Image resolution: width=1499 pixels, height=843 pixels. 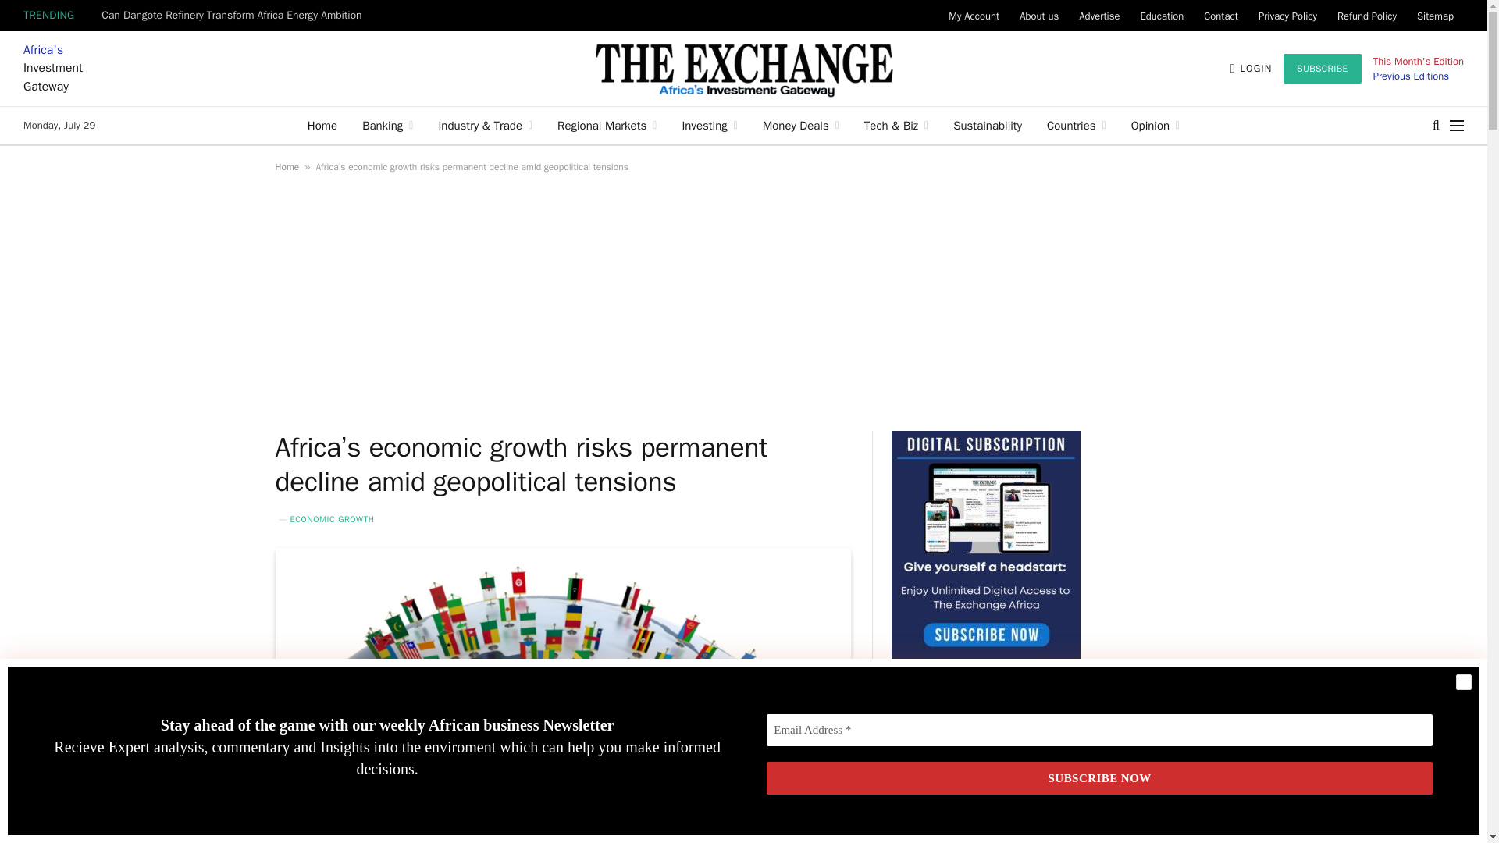 I want to click on Can Dangote Refinery Transform Africa Energy Ambition, so click(x=235, y=16).